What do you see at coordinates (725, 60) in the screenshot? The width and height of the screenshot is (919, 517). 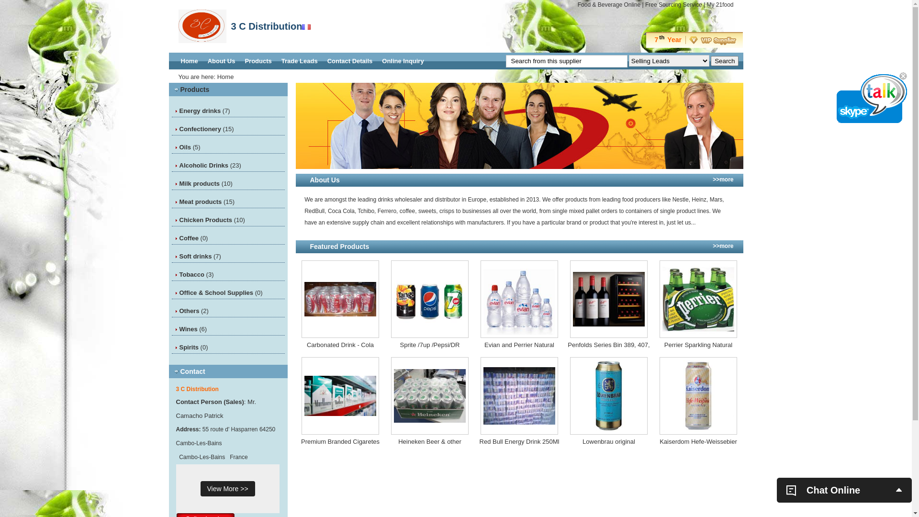 I see `Search` at bounding box center [725, 60].